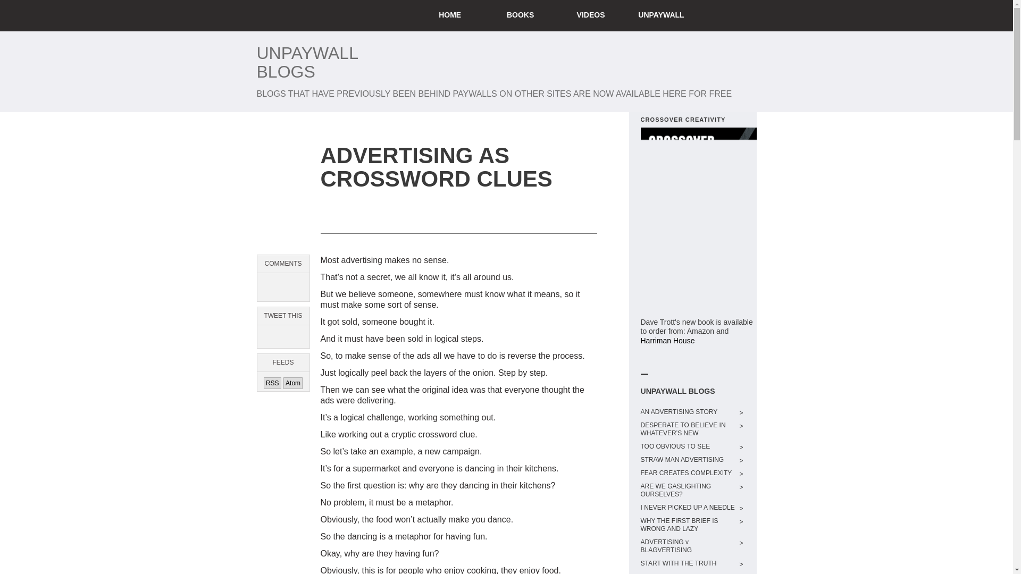  I want to click on AN ADVERTISING STORY, so click(688, 412).